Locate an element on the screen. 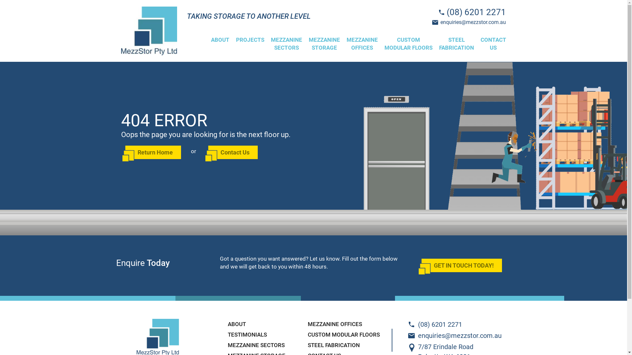 Image resolution: width=632 pixels, height=355 pixels. TESTIMONIALS is located at coordinates (248, 335).